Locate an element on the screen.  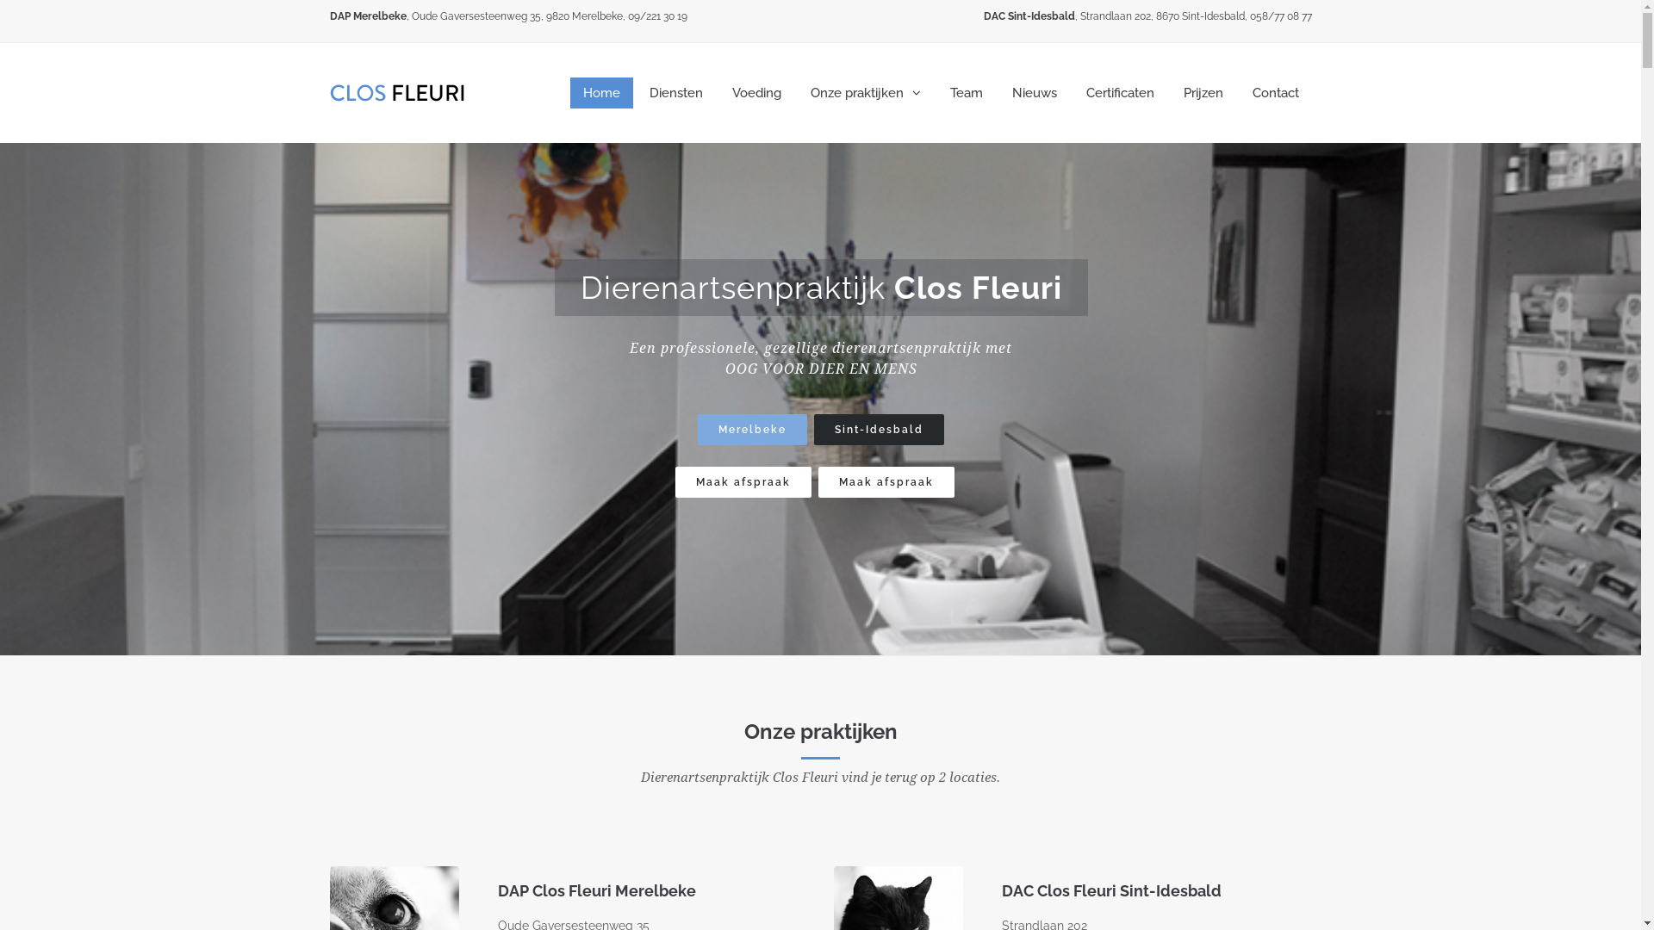
Contact is located at coordinates (1275, 93).